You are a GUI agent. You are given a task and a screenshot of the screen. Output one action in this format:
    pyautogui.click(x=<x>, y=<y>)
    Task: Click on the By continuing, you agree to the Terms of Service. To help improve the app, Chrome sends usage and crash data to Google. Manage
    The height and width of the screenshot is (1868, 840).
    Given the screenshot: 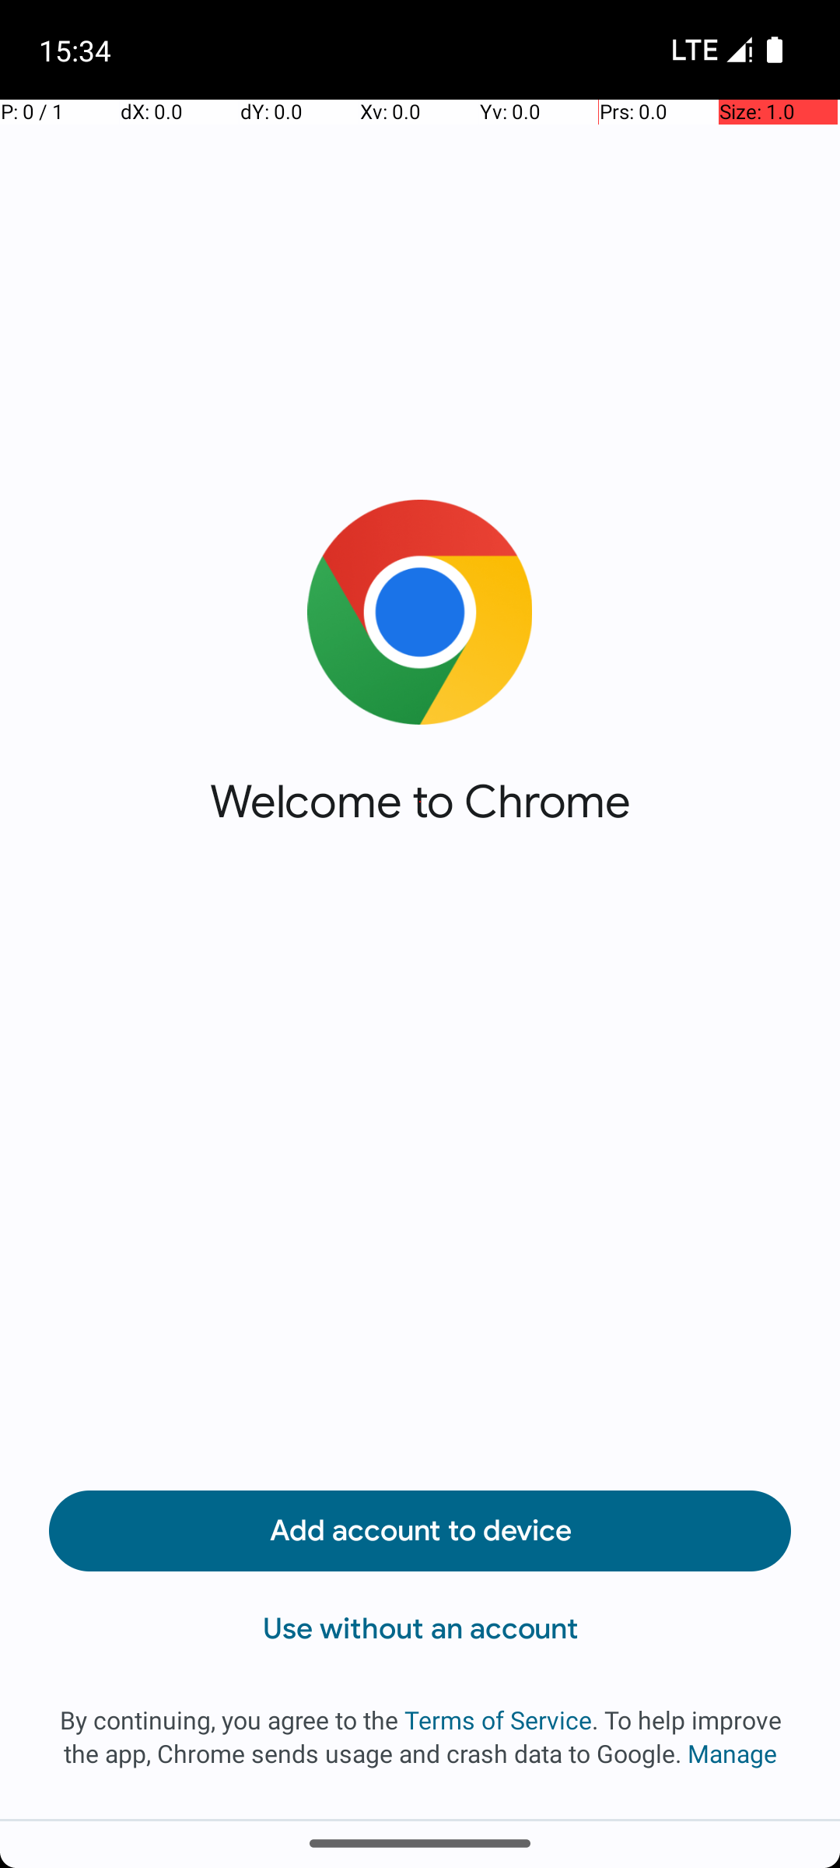 What is the action you would take?
    pyautogui.click(x=420, y=1736)
    